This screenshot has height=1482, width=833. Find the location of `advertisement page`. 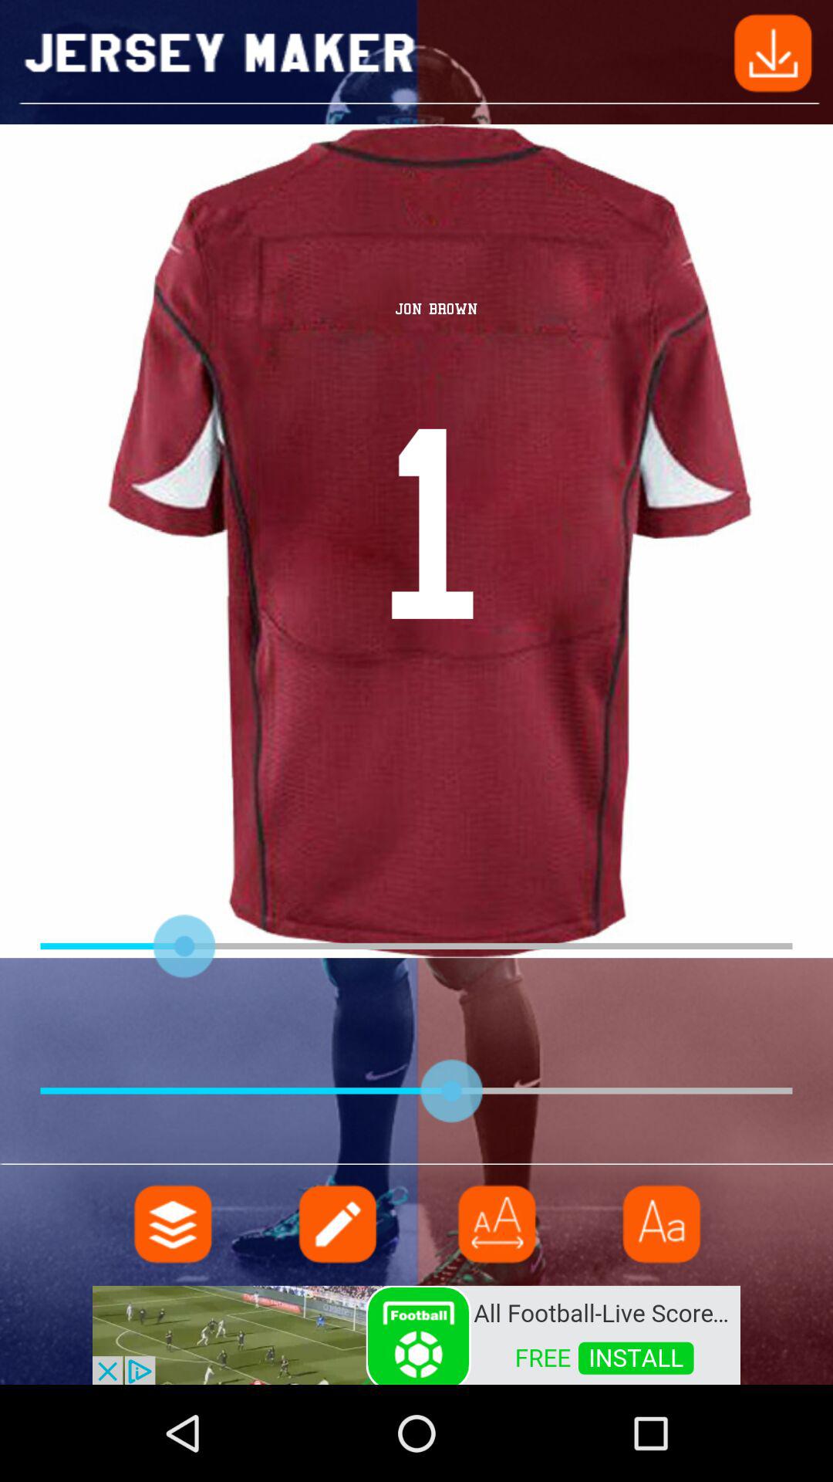

advertisement page is located at coordinates (416, 1334).